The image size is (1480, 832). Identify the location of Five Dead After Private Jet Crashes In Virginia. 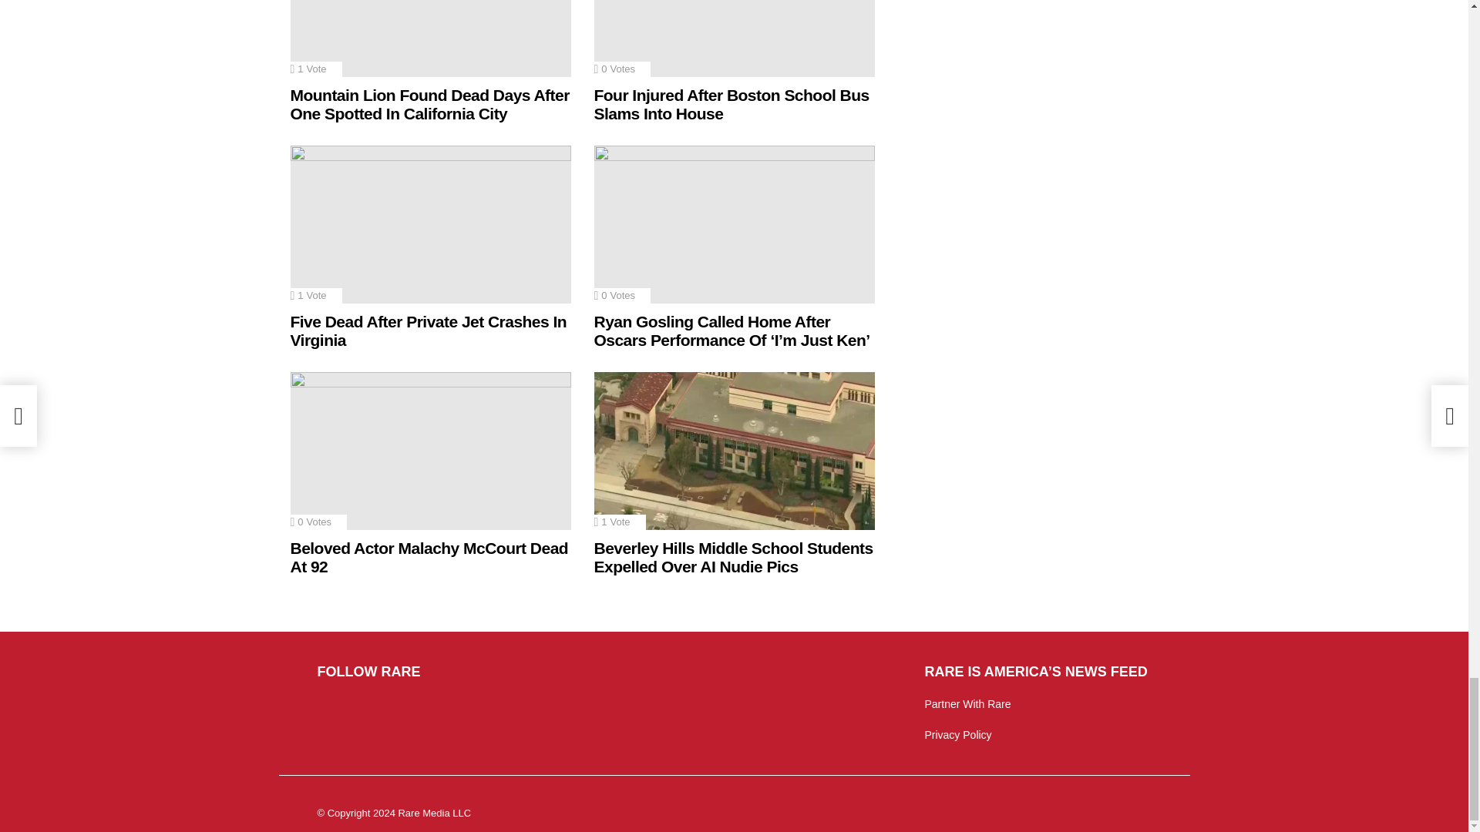
(430, 225).